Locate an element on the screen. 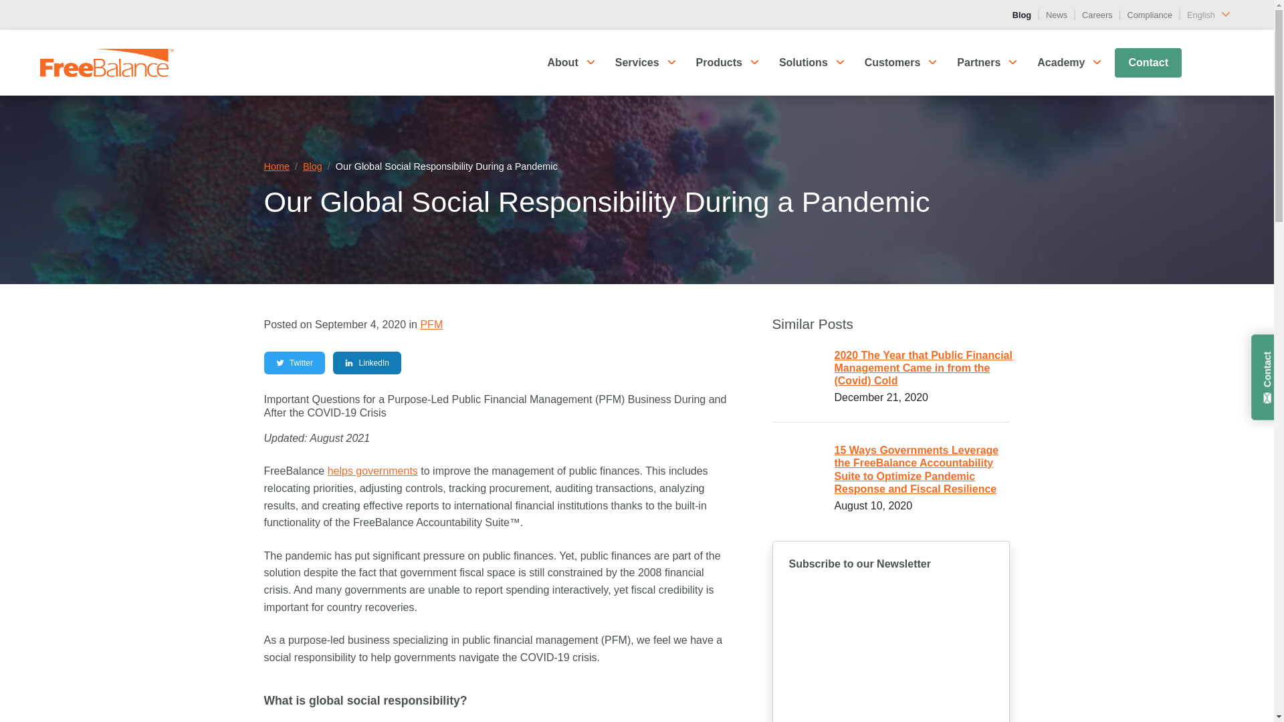 The width and height of the screenshot is (1284, 722). Blog is located at coordinates (1022, 15).